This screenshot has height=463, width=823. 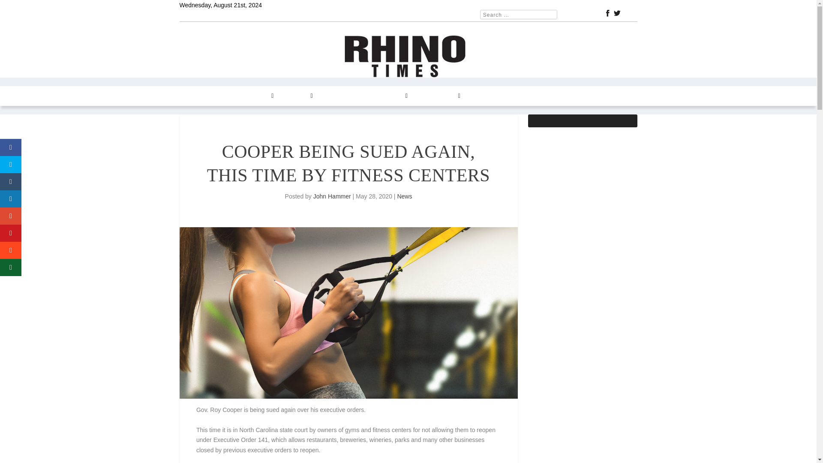 I want to click on OPINION, so click(x=297, y=96).